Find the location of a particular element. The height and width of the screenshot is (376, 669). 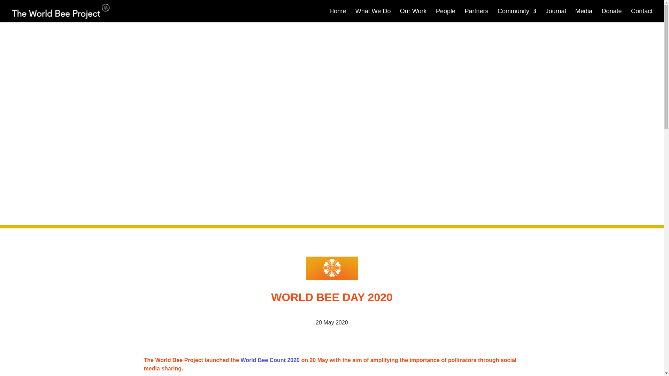

Partners is located at coordinates (477, 15).